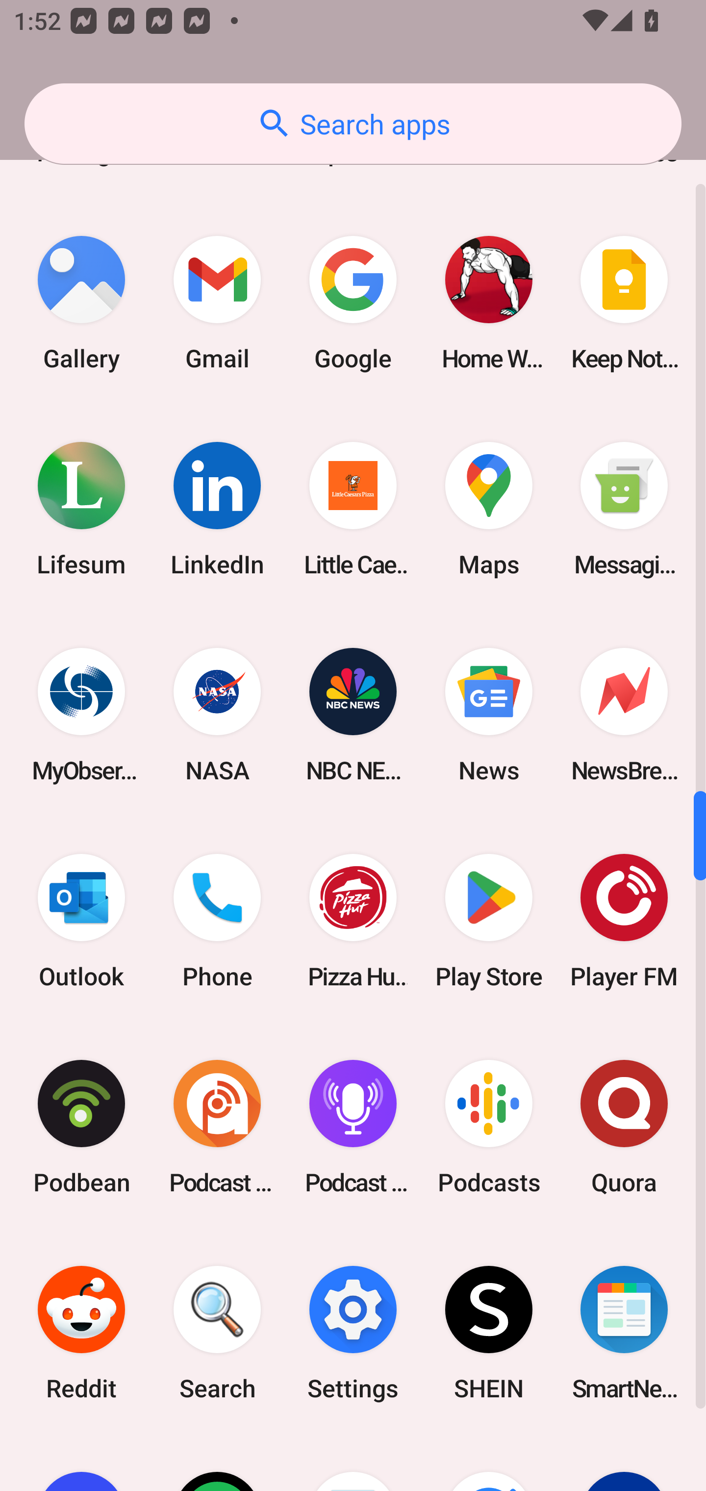  Describe the element at coordinates (81, 302) in the screenshot. I see `Gallery` at that location.